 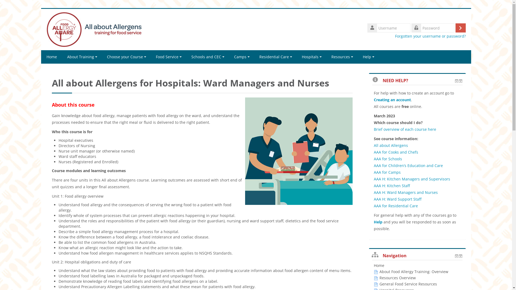 What do you see at coordinates (387, 172) in the screenshot?
I see `AAA for Camps` at bounding box center [387, 172].